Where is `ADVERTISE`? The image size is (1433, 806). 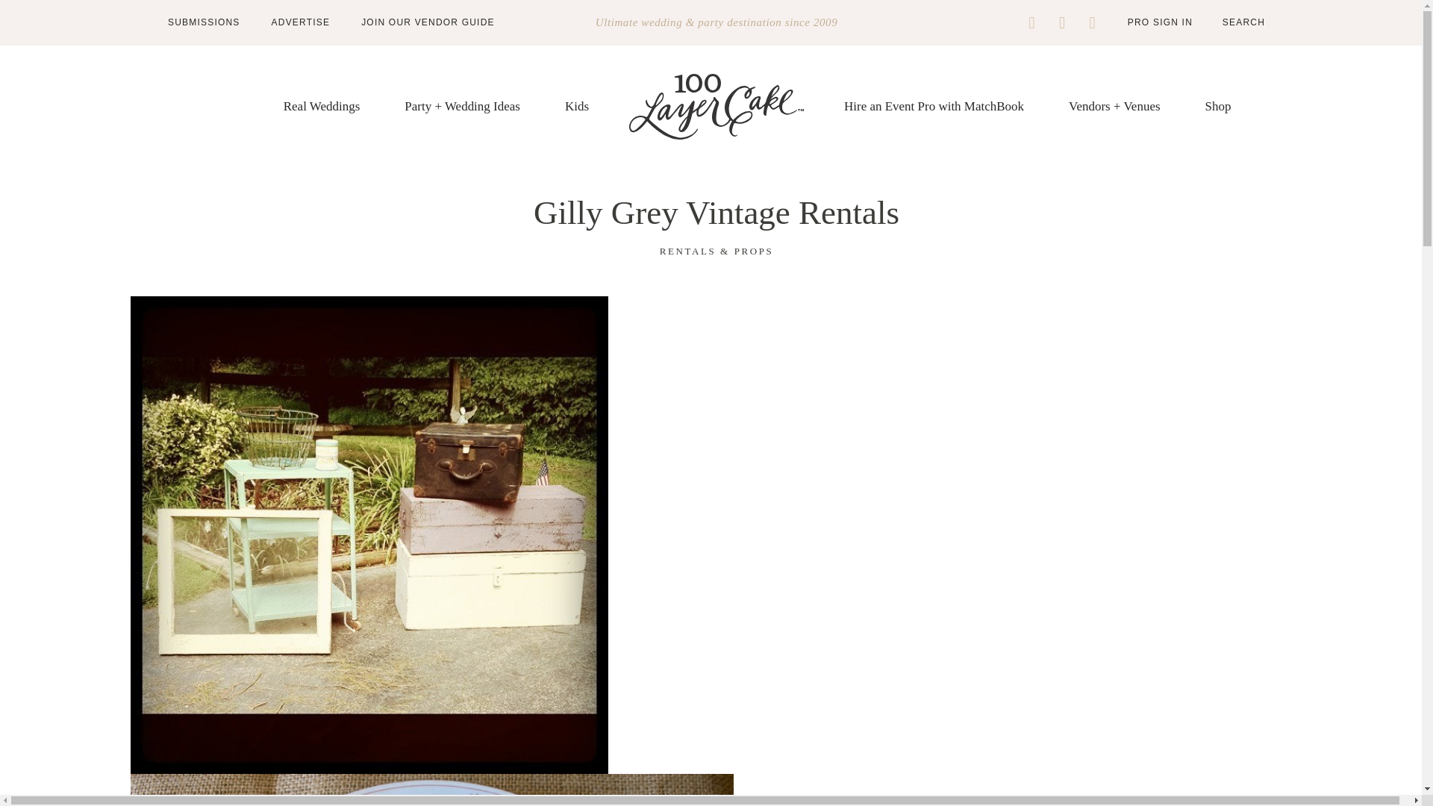
ADVERTISE is located at coordinates (302, 22).